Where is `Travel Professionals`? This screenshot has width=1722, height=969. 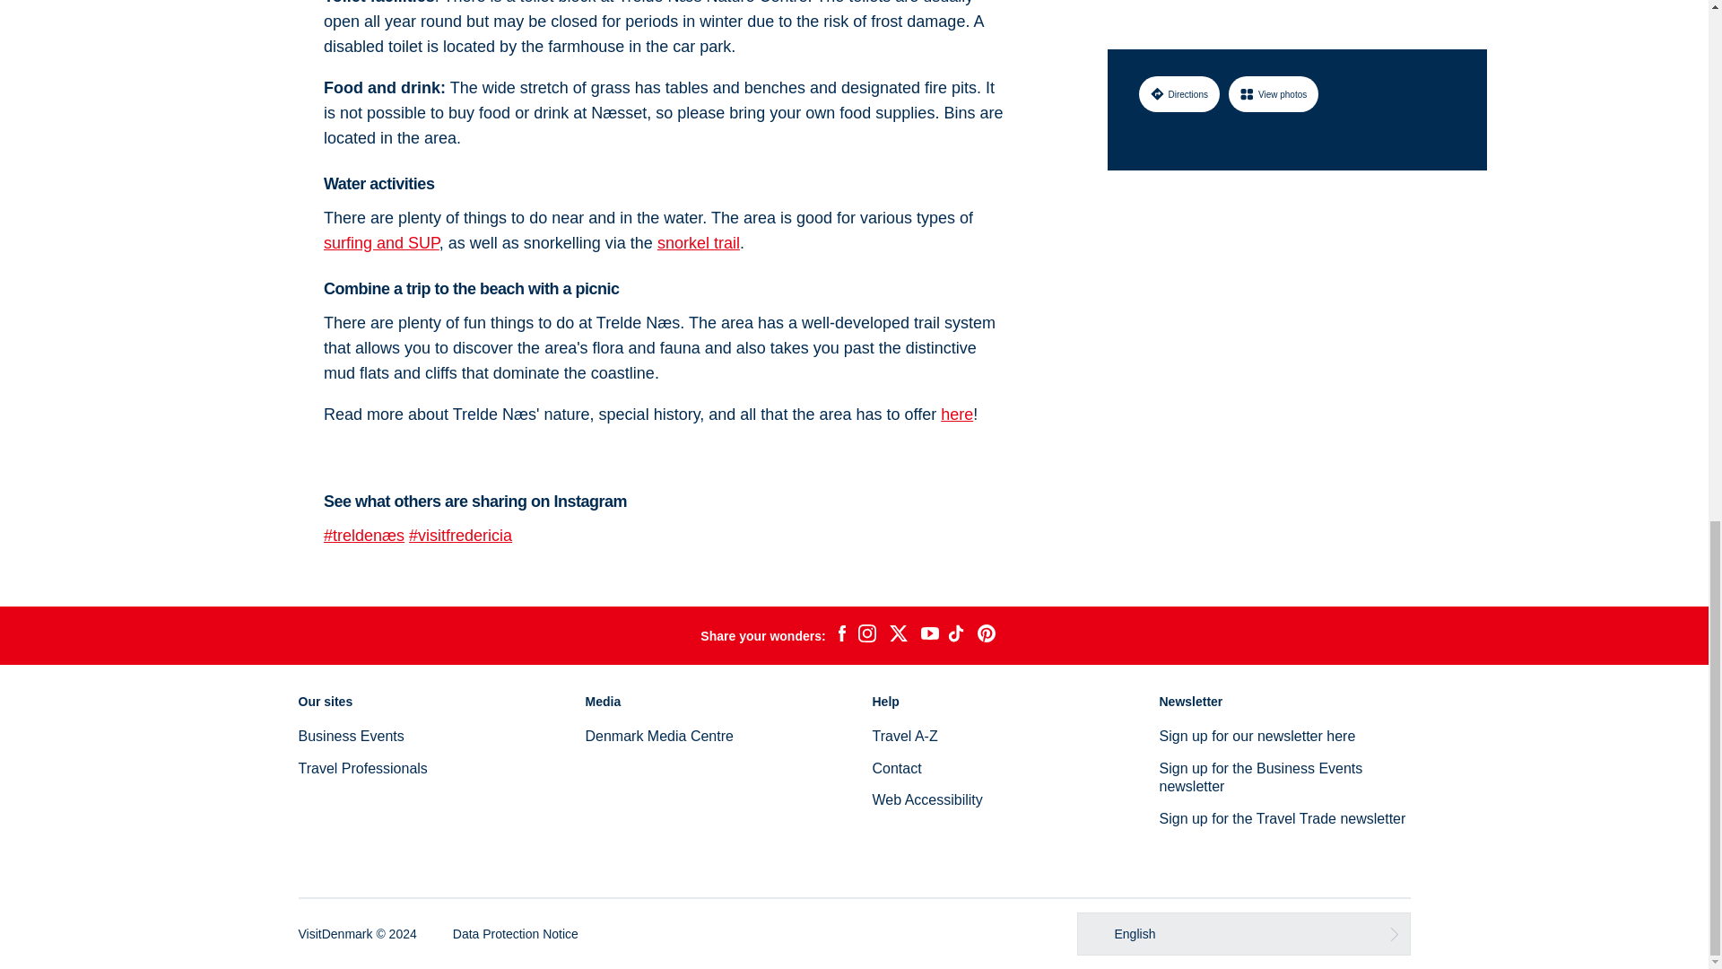
Travel Professionals is located at coordinates (362, 768).